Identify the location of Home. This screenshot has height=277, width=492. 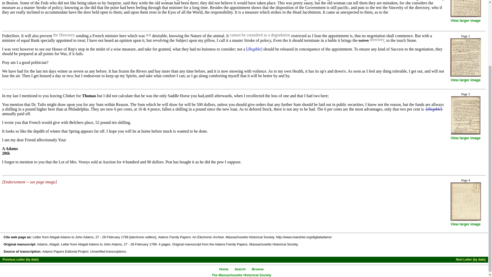
(224, 269).